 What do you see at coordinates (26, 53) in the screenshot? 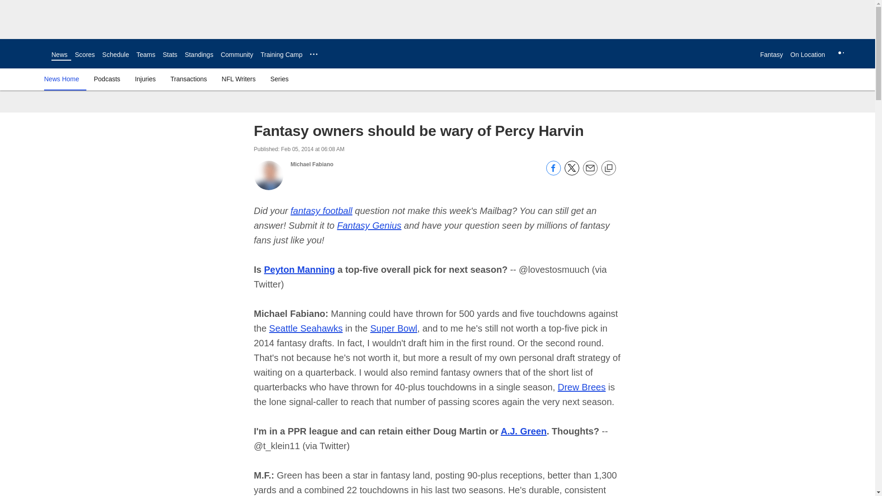
I see `Link to NFL homepage` at bounding box center [26, 53].